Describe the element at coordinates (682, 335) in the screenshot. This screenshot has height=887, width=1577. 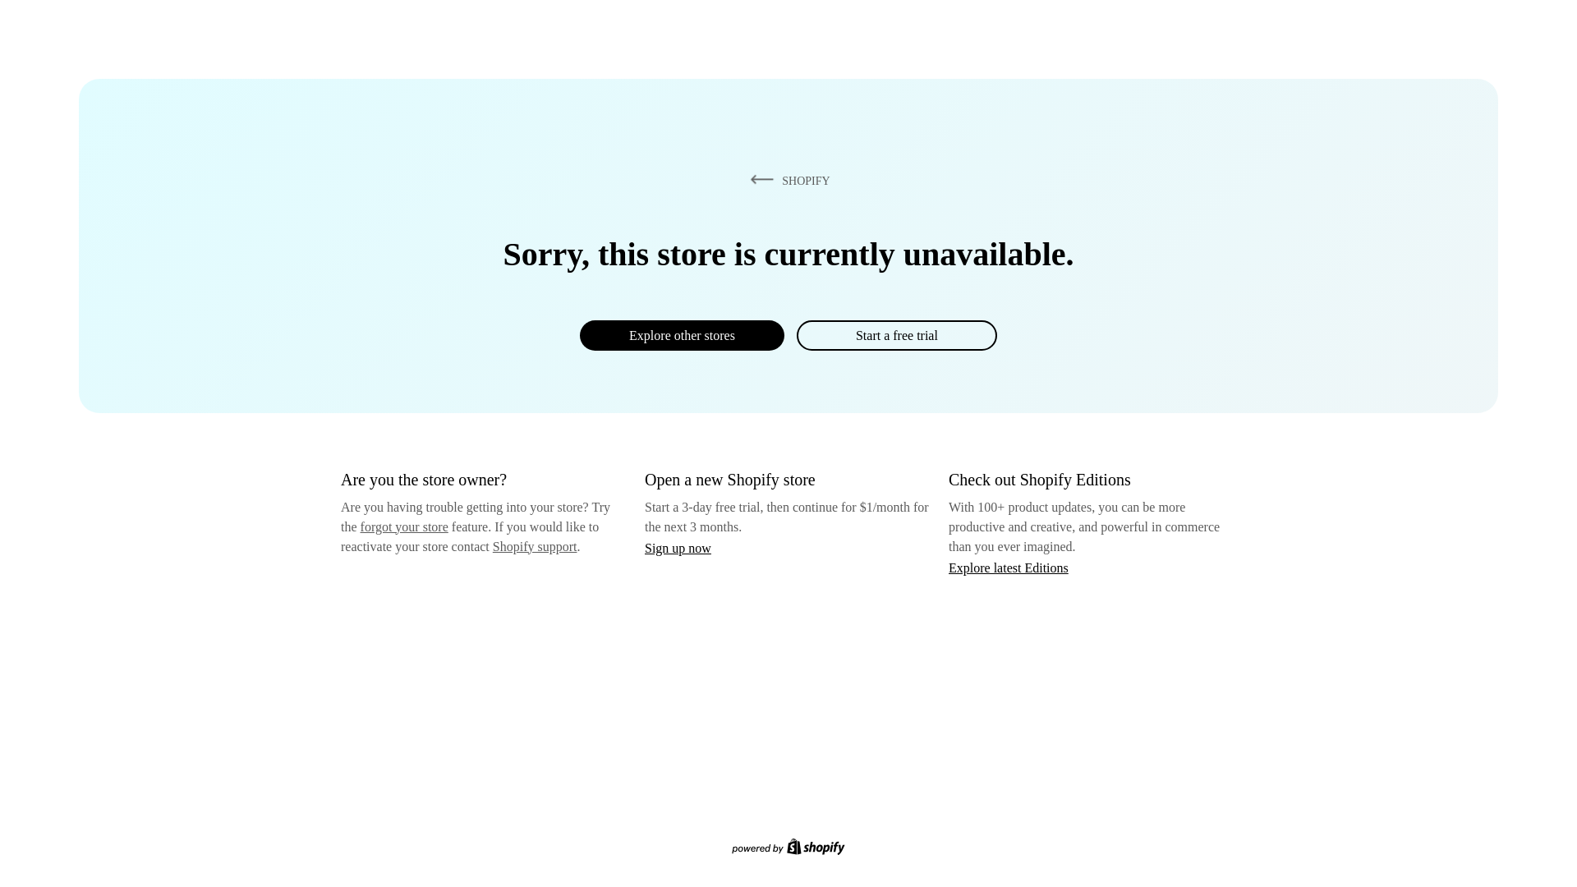
I see `Explore other stores` at that location.